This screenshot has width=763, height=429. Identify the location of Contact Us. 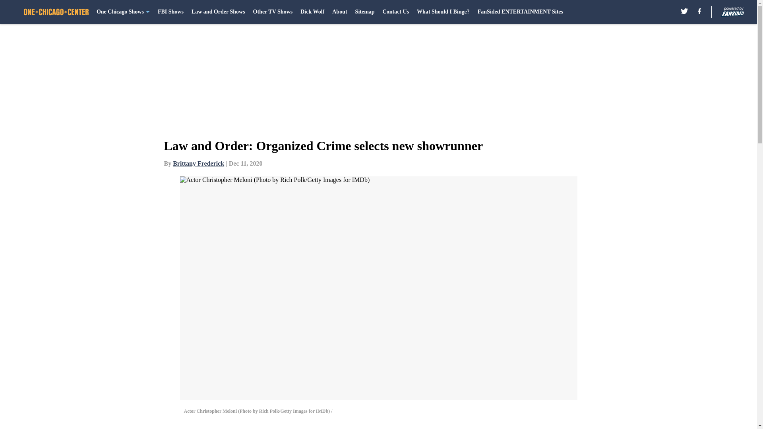
(396, 12).